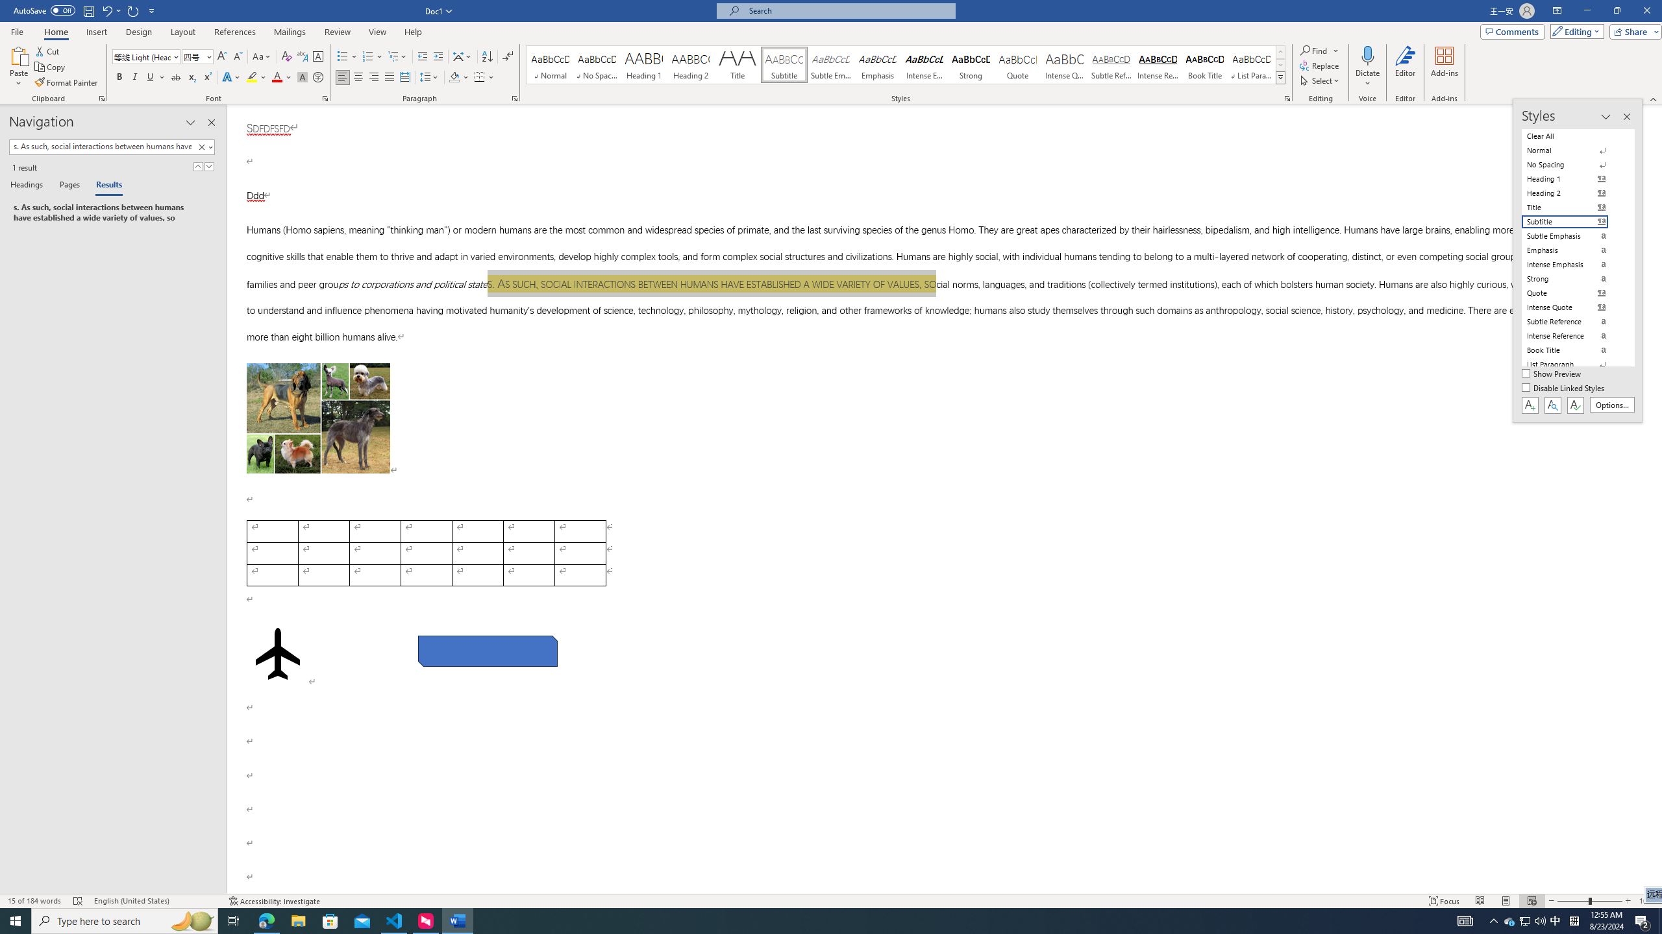 The height and width of the screenshot is (934, 1662). Describe the element at coordinates (55, 32) in the screenshot. I see `Home` at that location.